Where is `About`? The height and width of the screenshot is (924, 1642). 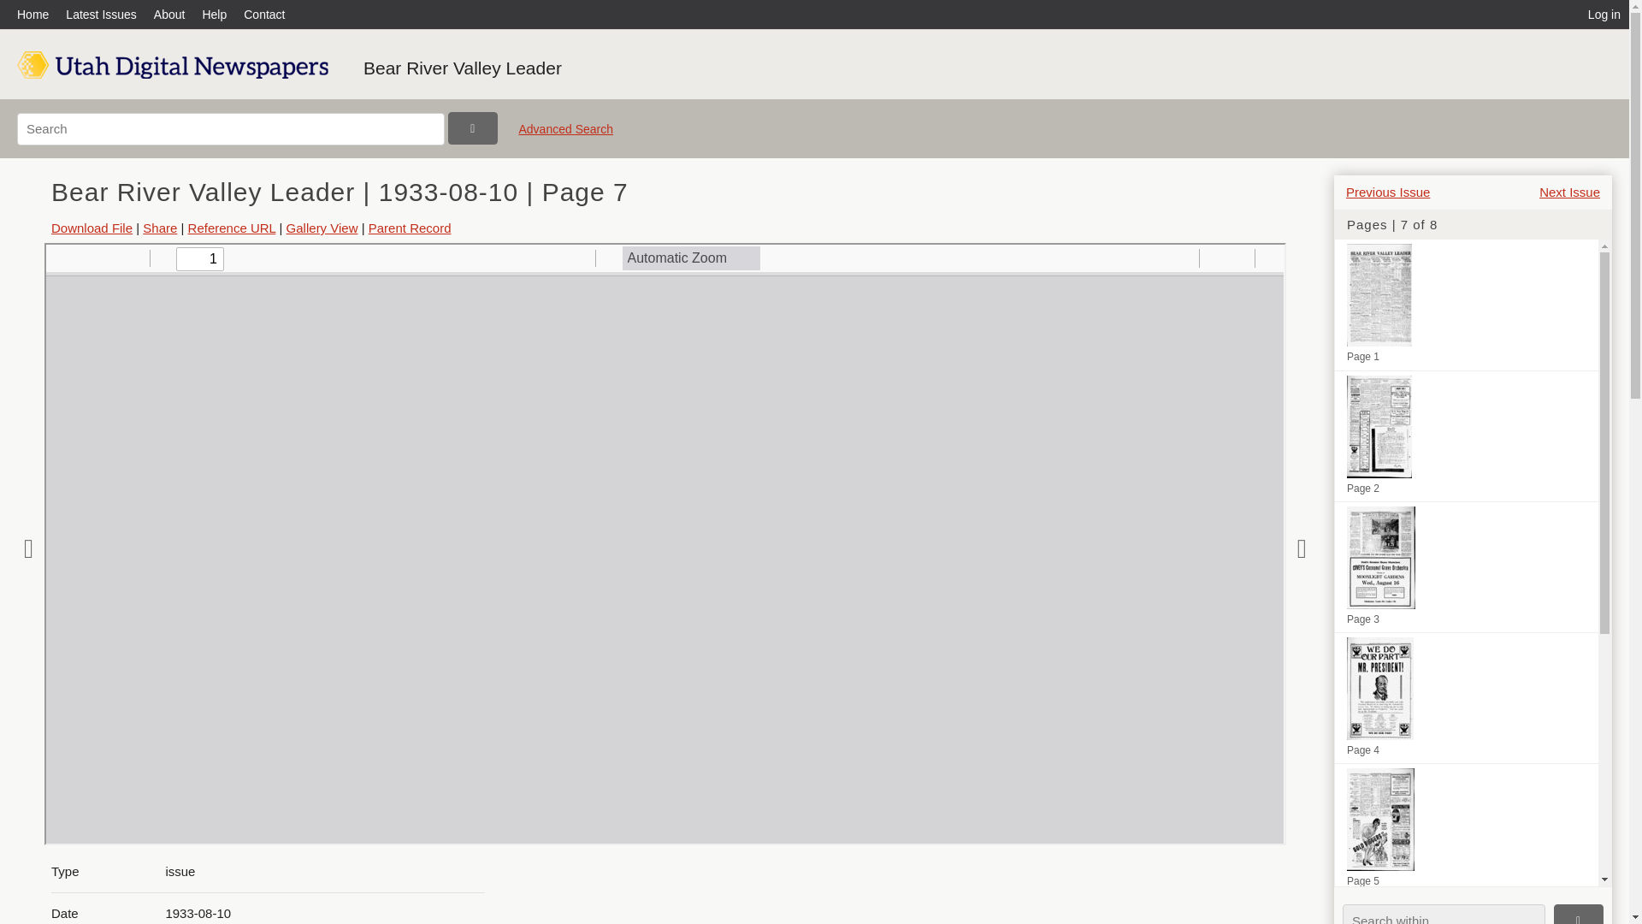 About is located at coordinates (169, 14).